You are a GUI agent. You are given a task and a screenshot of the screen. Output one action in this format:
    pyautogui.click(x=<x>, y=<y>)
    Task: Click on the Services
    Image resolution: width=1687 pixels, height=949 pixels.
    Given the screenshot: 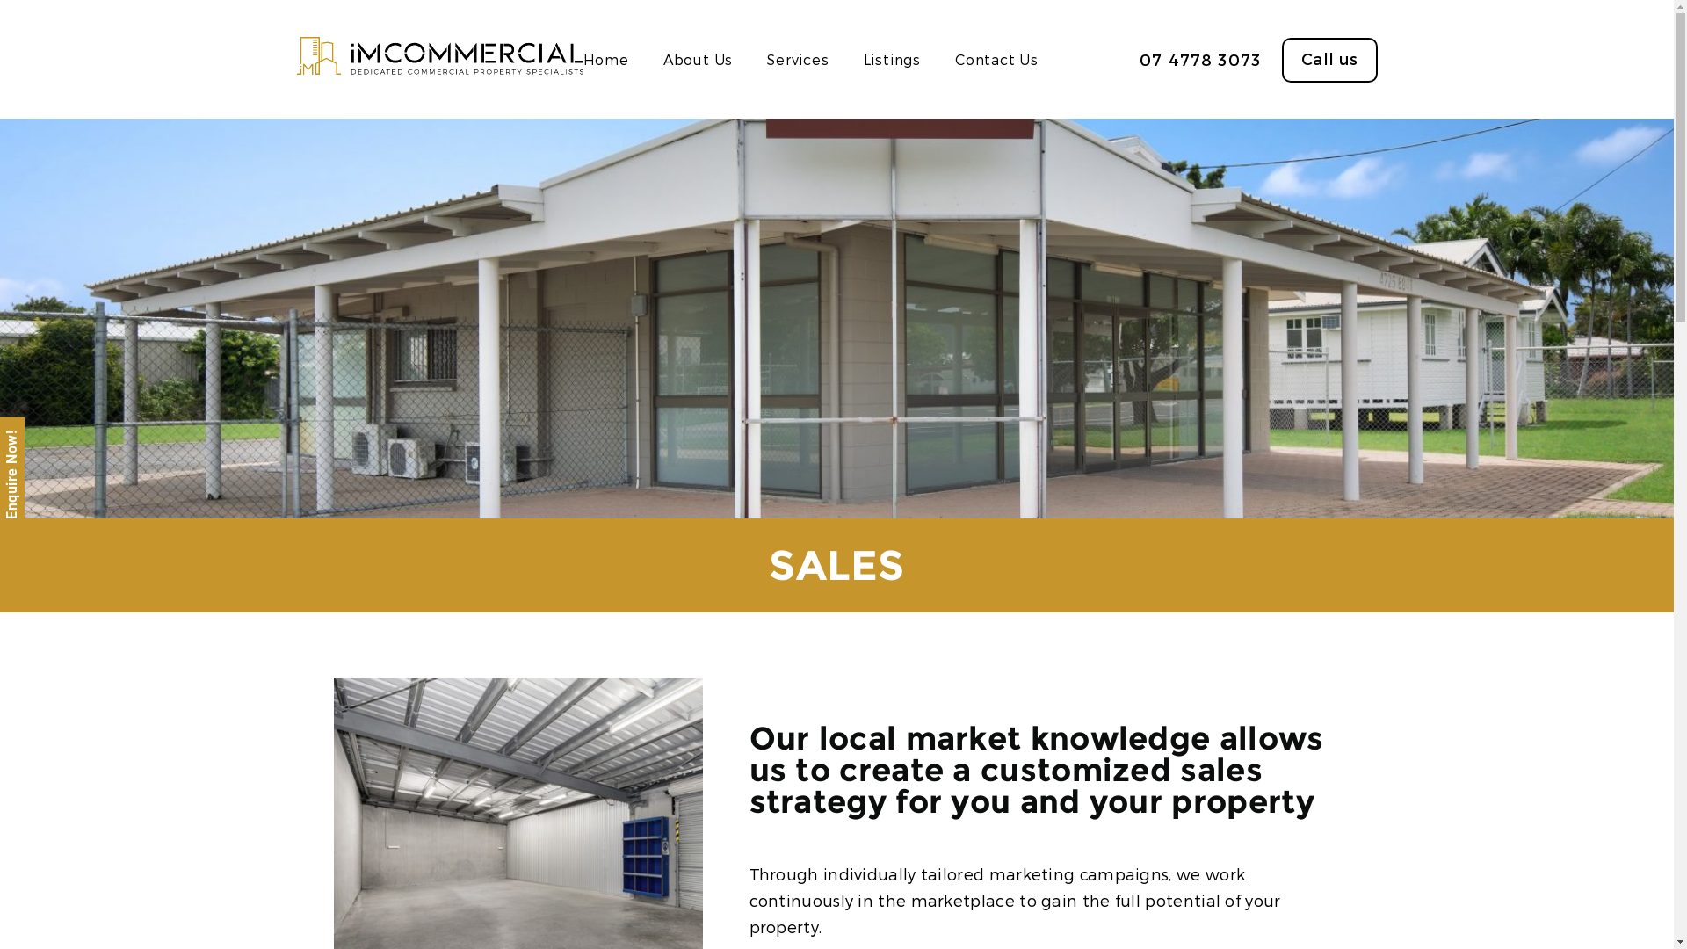 What is the action you would take?
    pyautogui.click(x=798, y=60)
    